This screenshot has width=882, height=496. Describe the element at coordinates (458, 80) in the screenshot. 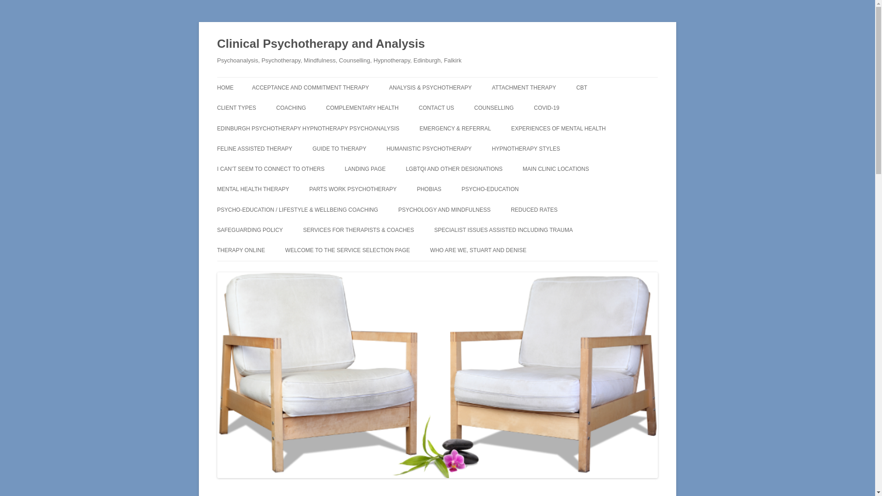

I see `Skip to content` at that location.